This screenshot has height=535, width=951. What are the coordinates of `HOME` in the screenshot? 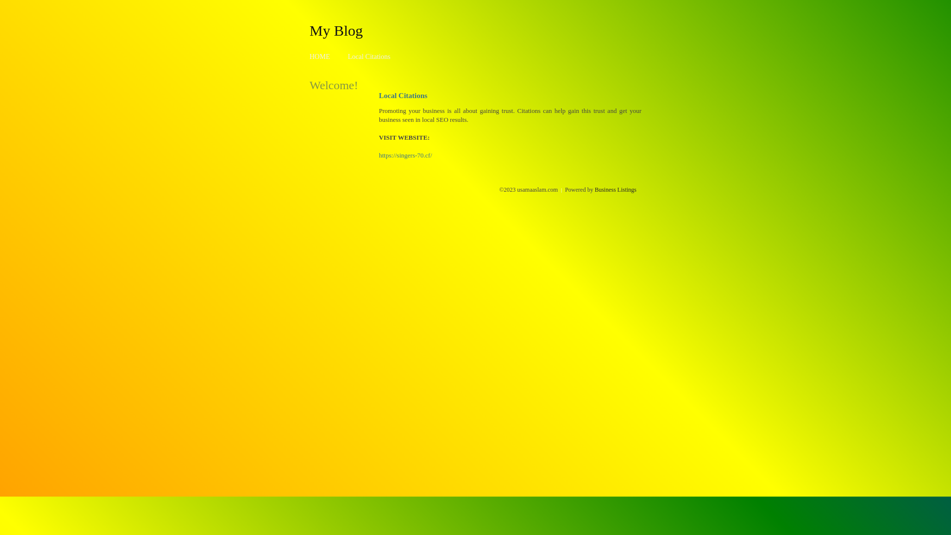 It's located at (320, 56).